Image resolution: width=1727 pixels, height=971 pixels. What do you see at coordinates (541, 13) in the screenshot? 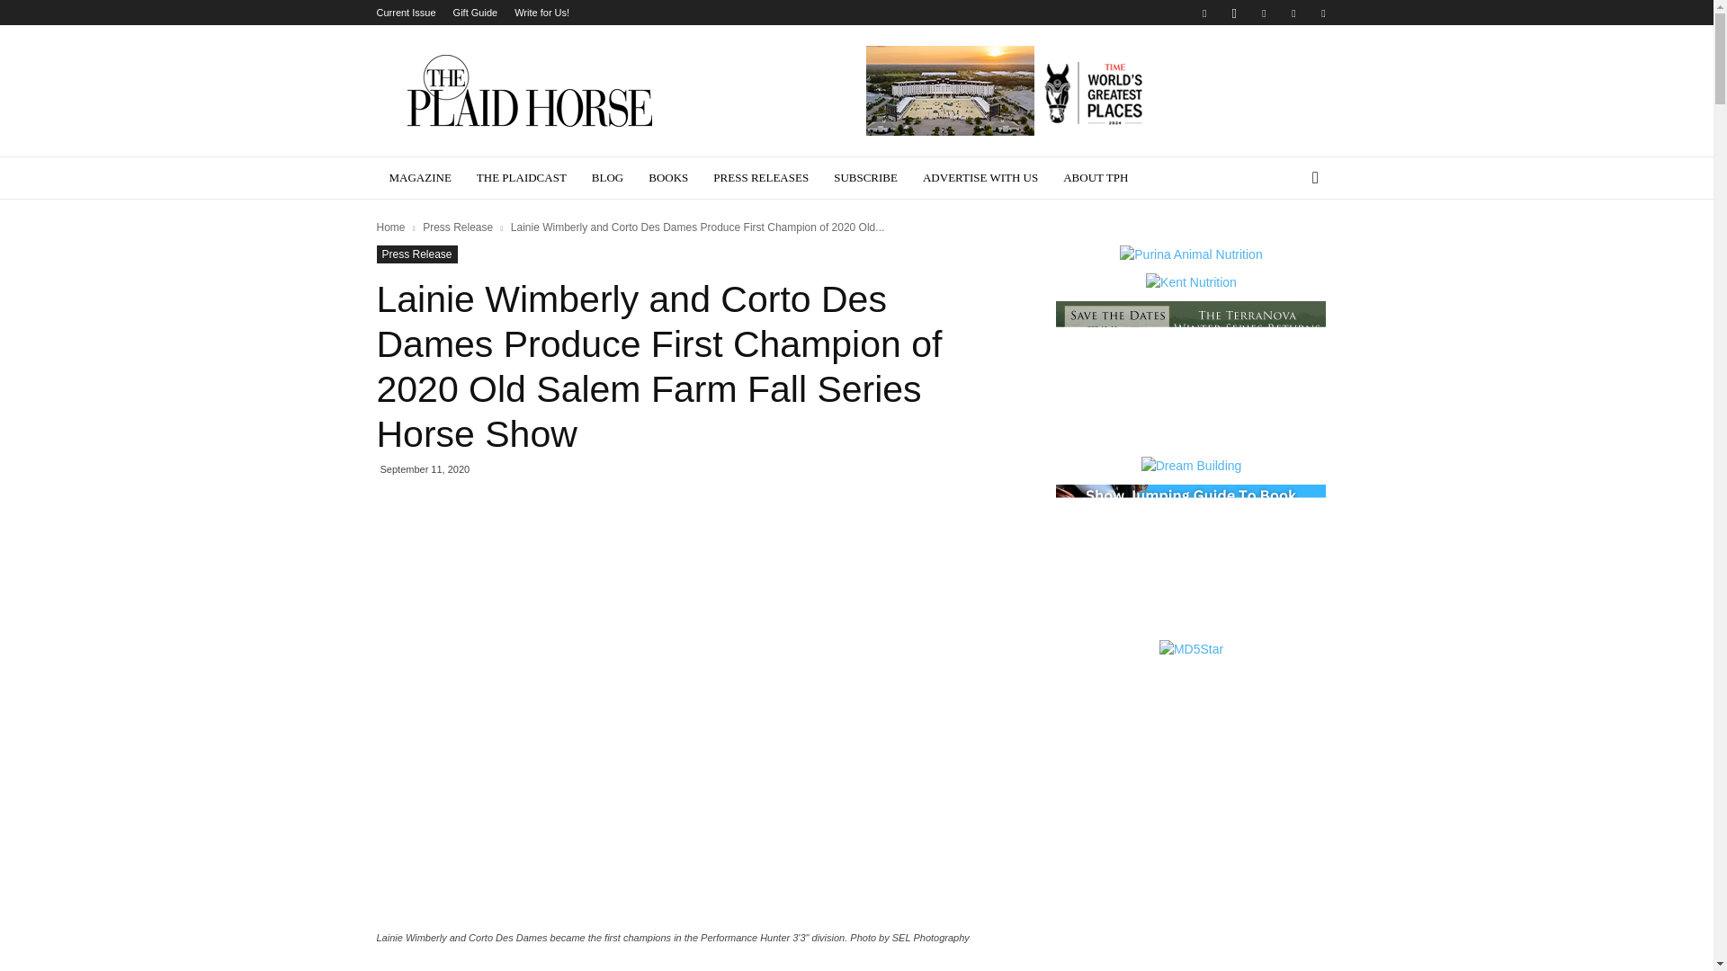
I see `Write for Us!` at bounding box center [541, 13].